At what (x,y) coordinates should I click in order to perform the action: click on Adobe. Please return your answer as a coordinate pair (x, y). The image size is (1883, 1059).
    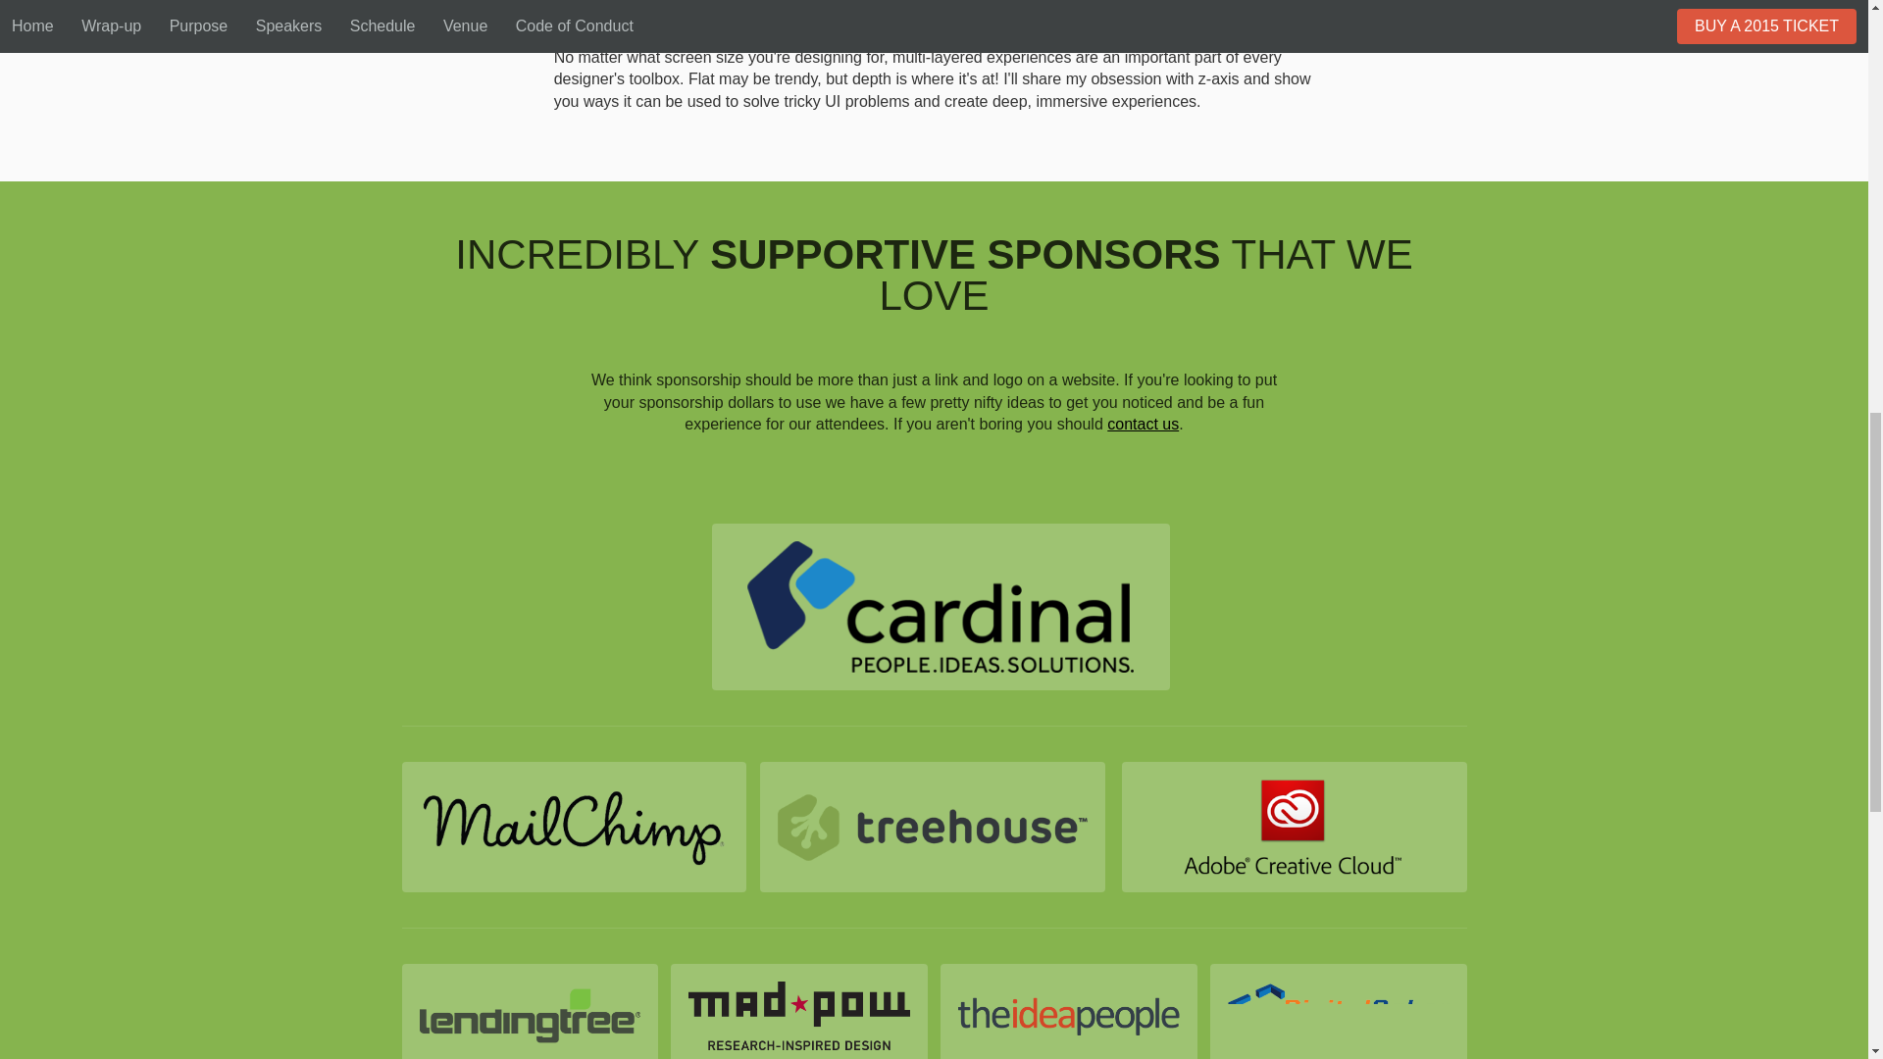
    Looking at the image, I should click on (1295, 828).